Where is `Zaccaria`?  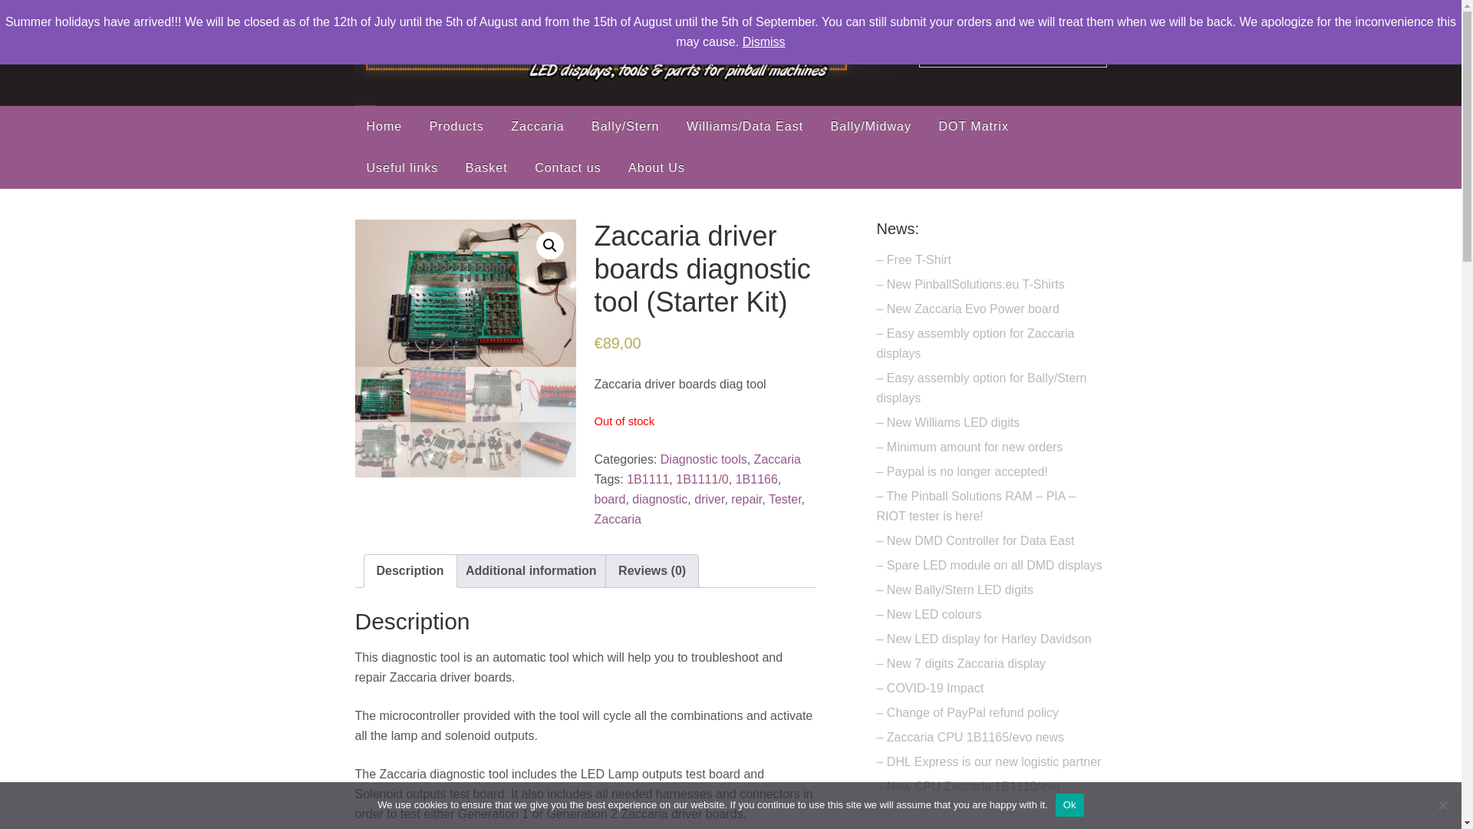
Zaccaria is located at coordinates (537, 127).